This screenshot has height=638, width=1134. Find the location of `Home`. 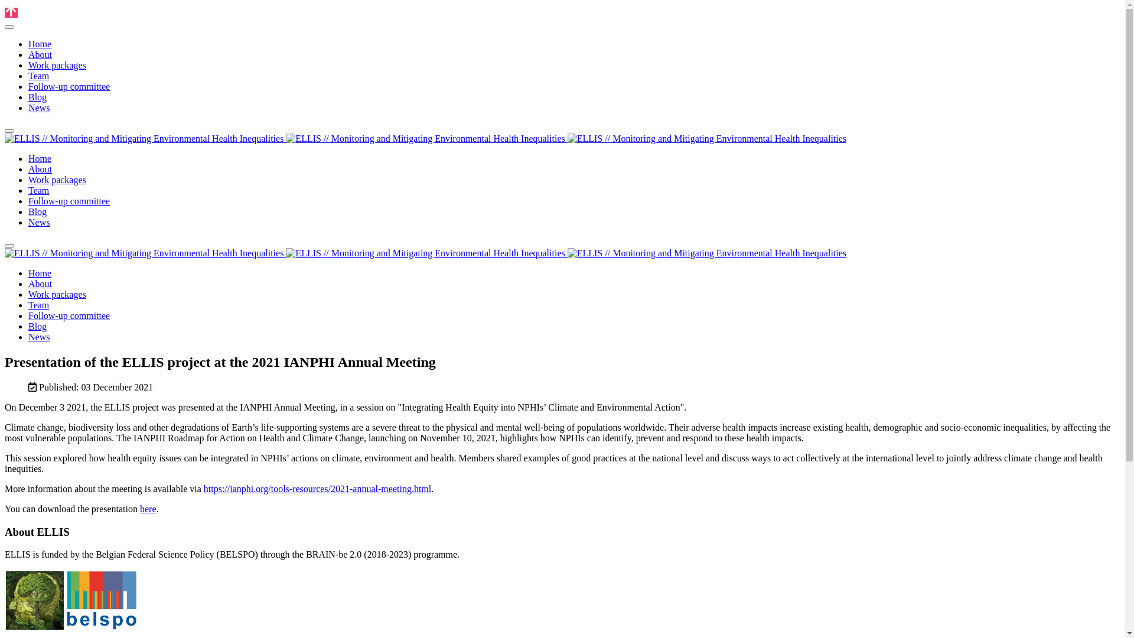

Home is located at coordinates (40, 273).